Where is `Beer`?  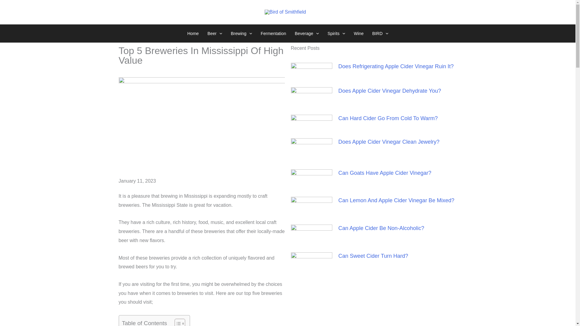
Beer is located at coordinates (214, 34).